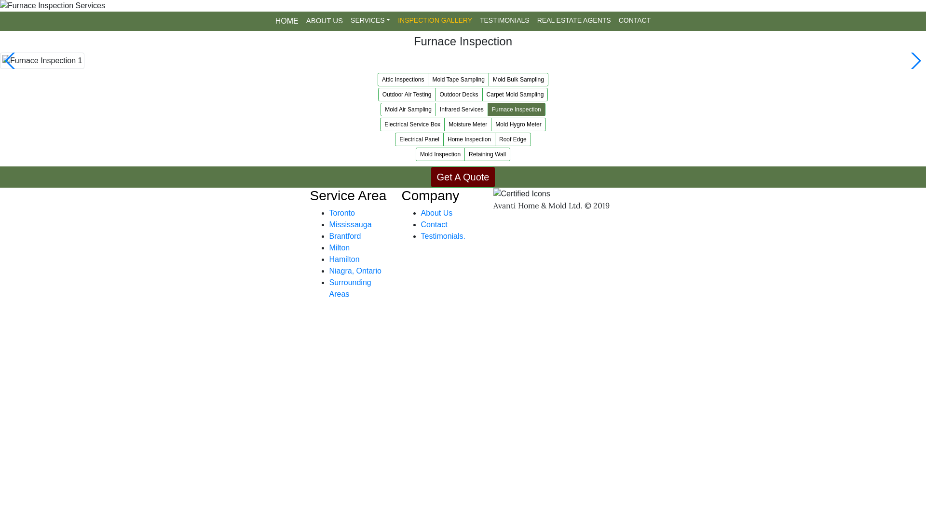 The height and width of the screenshot is (521, 926). What do you see at coordinates (420, 139) in the screenshot?
I see `Electrical Panel` at bounding box center [420, 139].